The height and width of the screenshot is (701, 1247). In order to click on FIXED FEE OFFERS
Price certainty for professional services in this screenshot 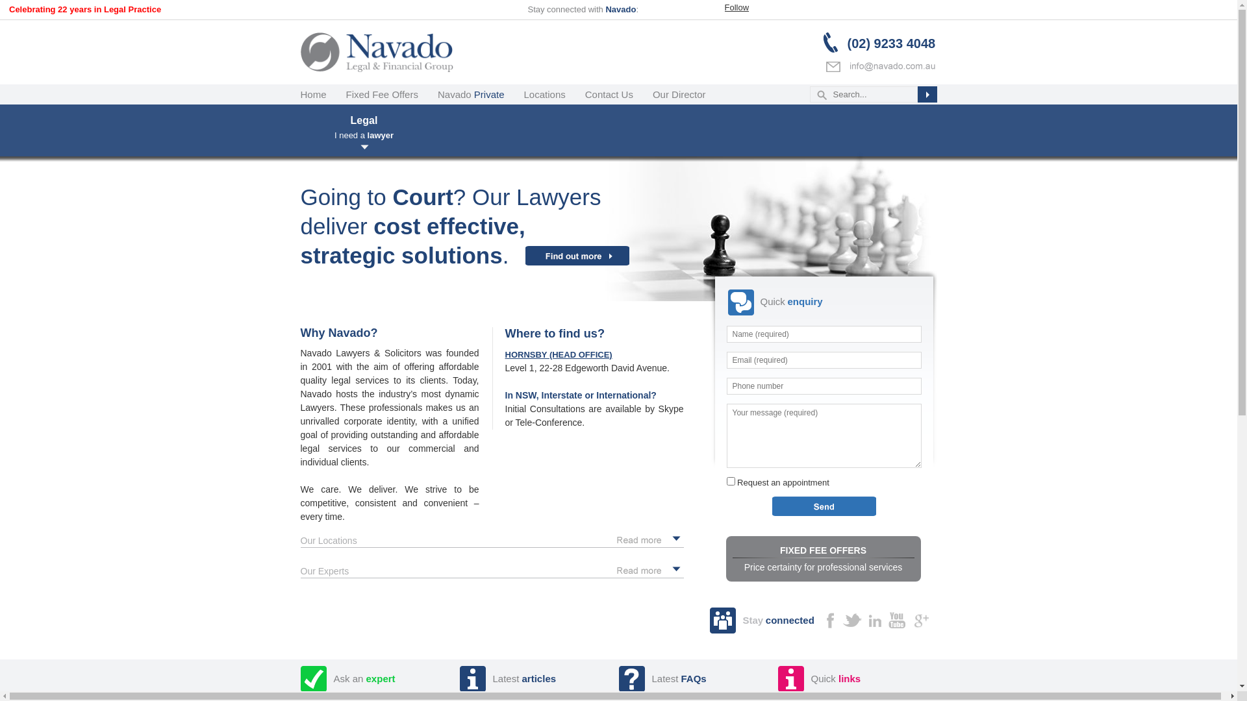, I will do `click(824, 559)`.